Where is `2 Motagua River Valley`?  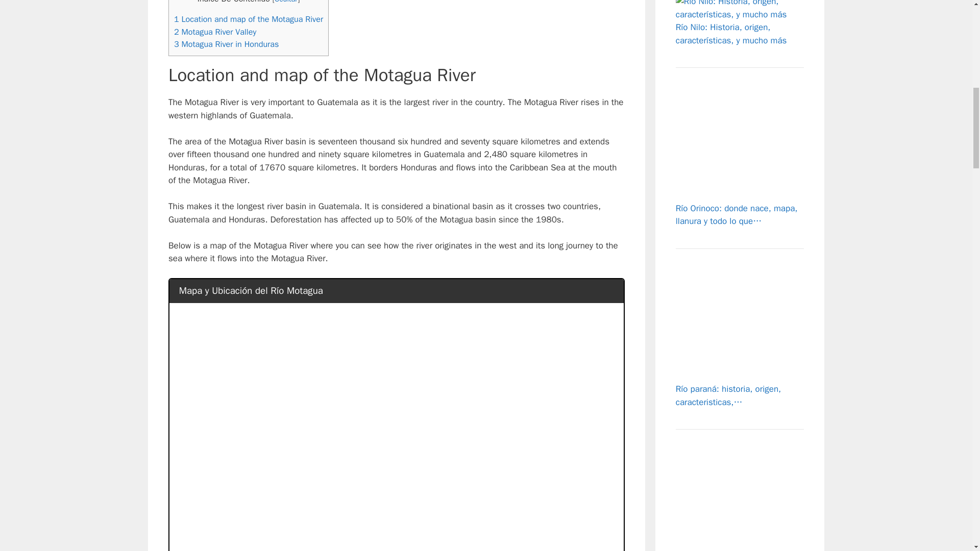 2 Motagua River Valley is located at coordinates (215, 32).